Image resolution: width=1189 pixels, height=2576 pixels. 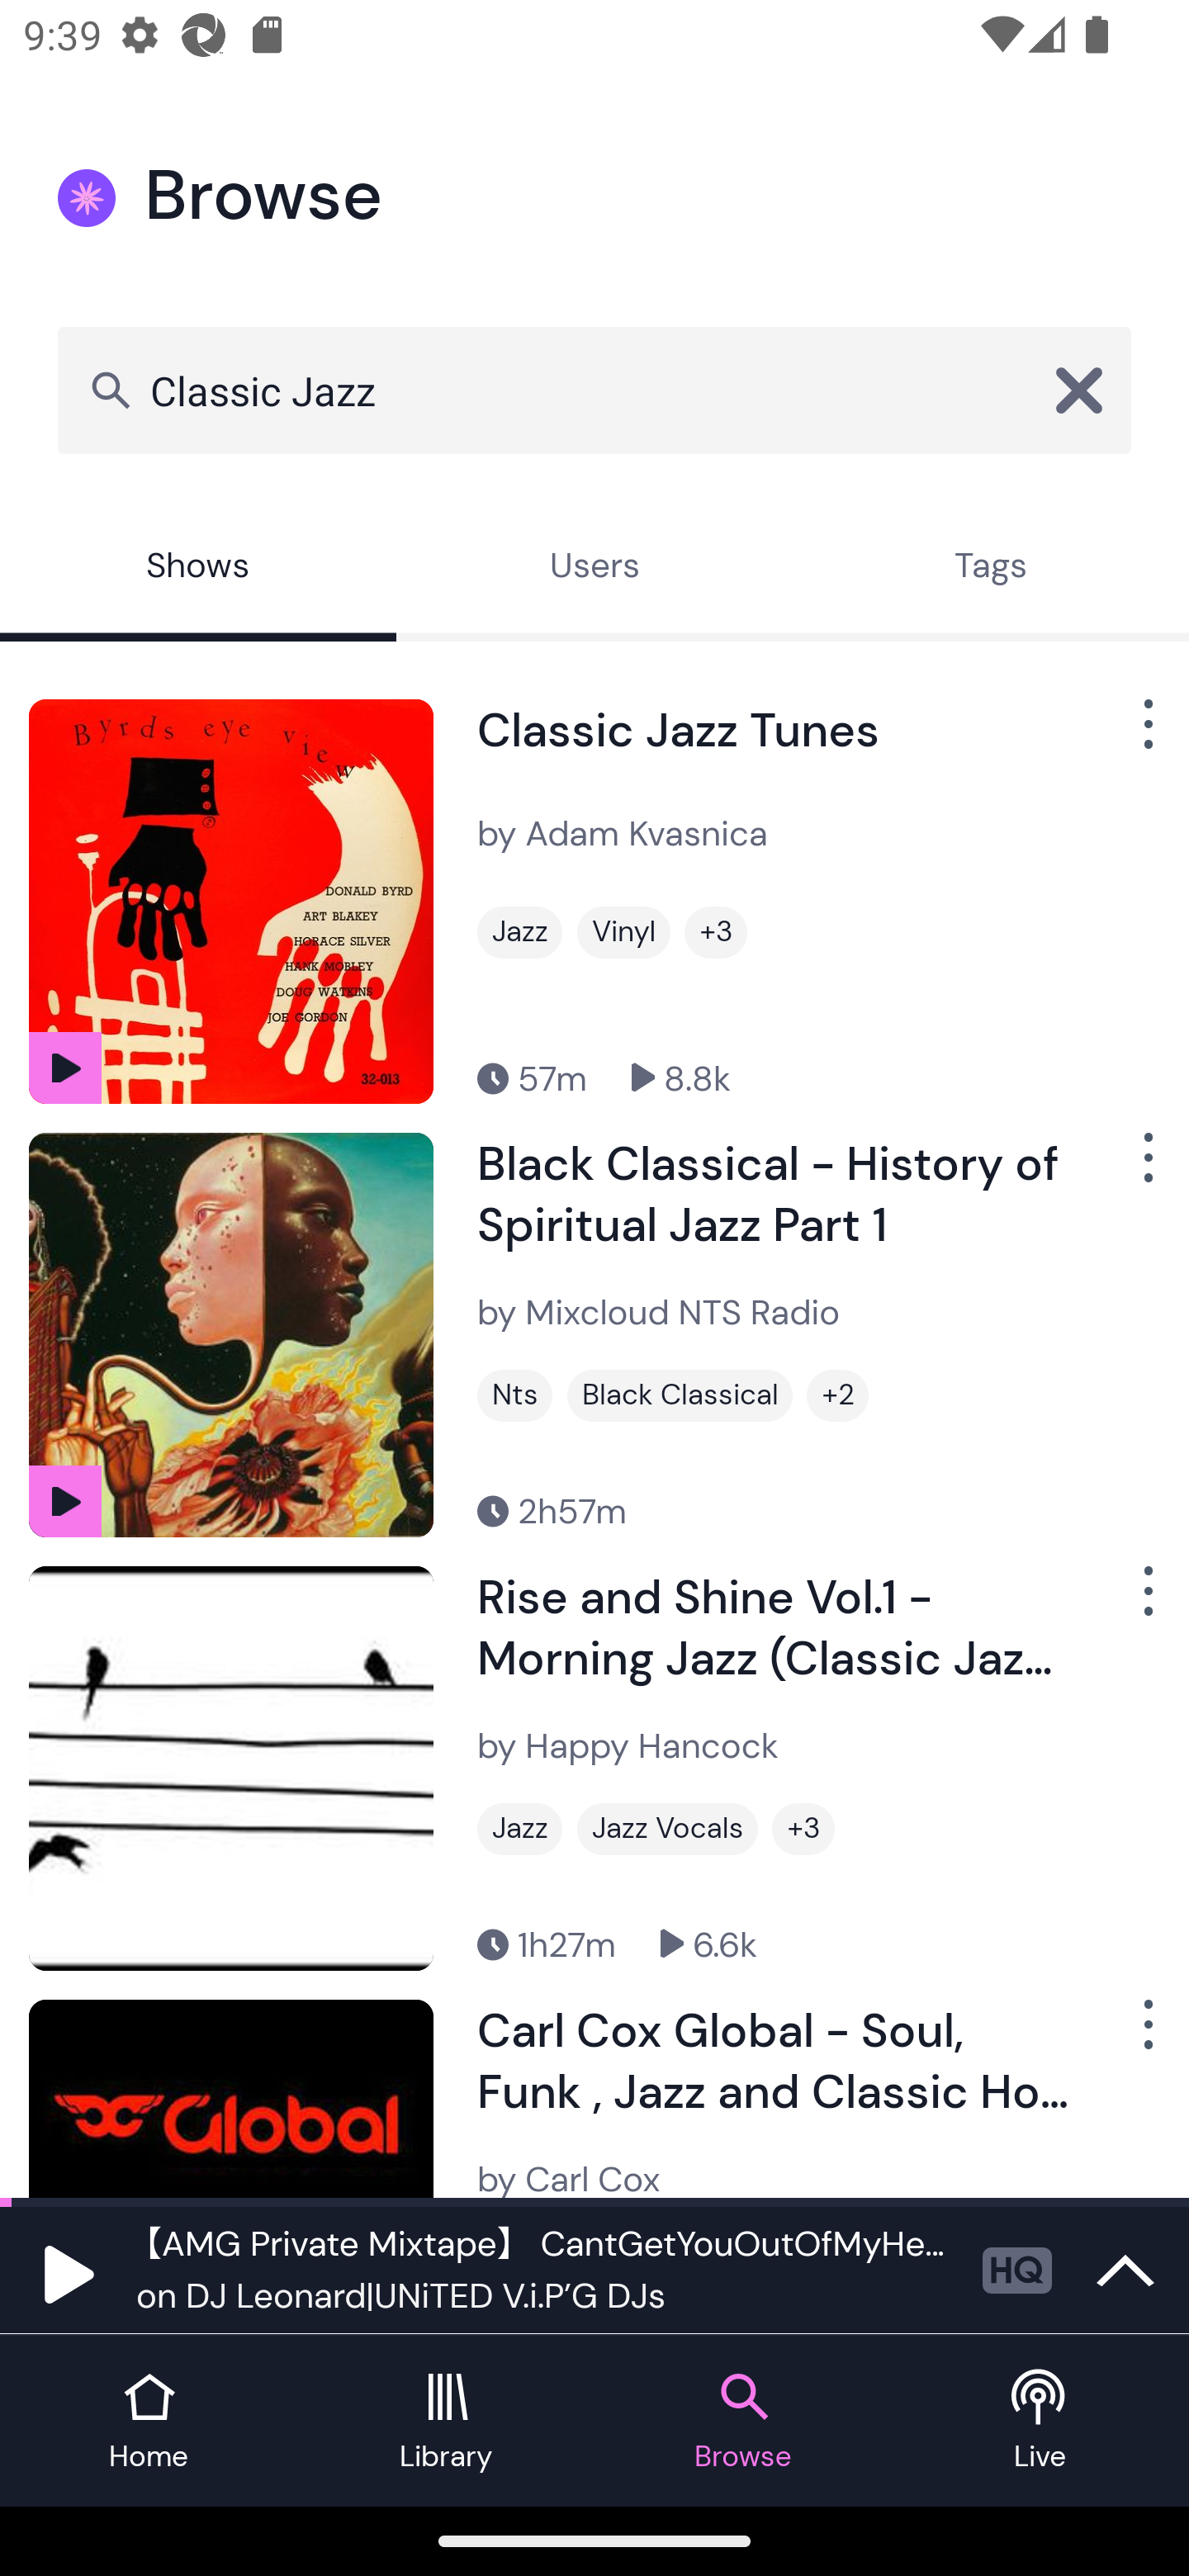 What do you see at coordinates (623, 932) in the screenshot?
I see `Vinyl` at bounding box center [623, 932].